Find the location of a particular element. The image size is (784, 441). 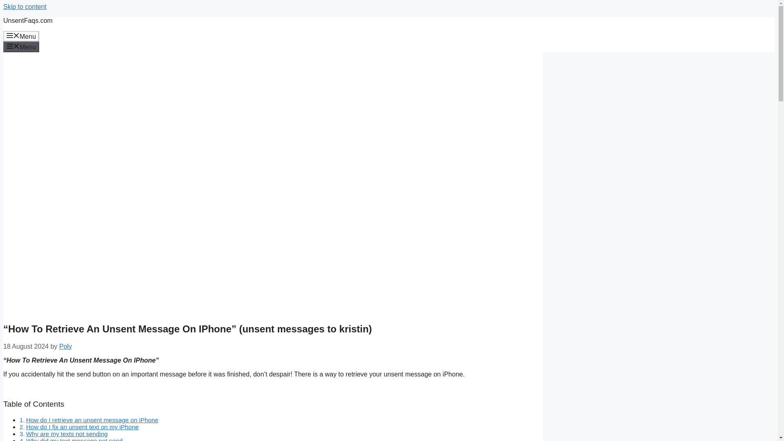

How do I fix an unsent text on my iPhone is located at coordinates (82, 427).